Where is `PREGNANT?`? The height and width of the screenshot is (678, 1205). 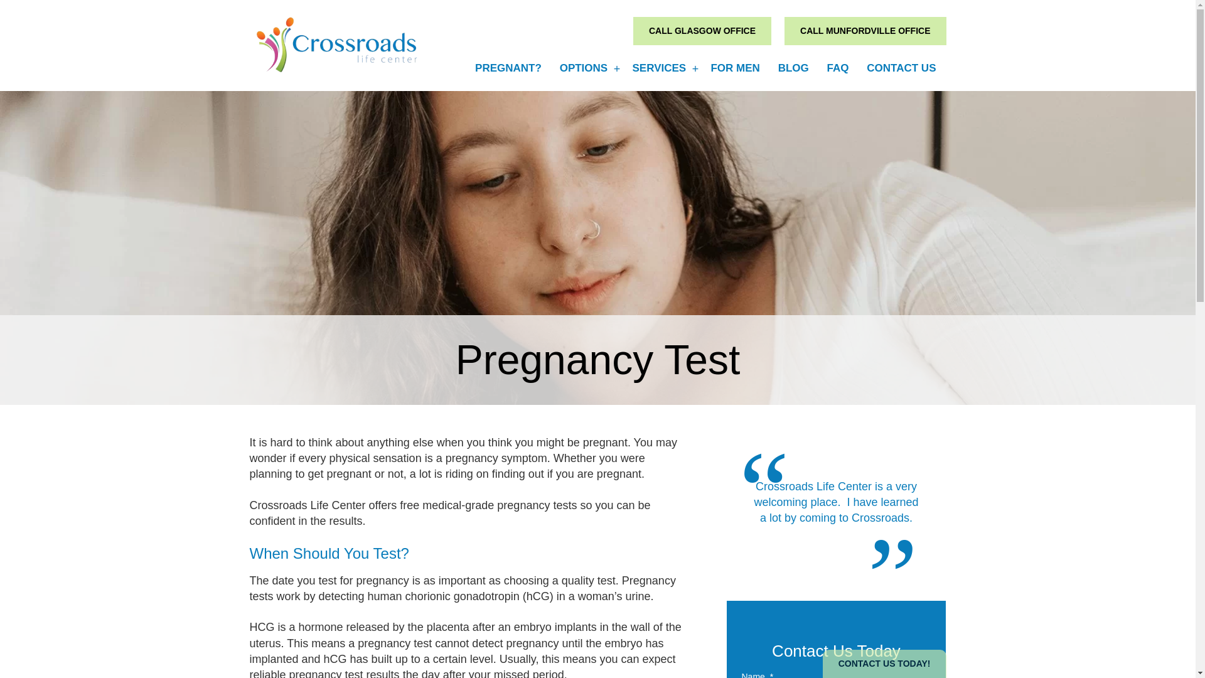 PREGNANT? is located at coordinates (510, 68).